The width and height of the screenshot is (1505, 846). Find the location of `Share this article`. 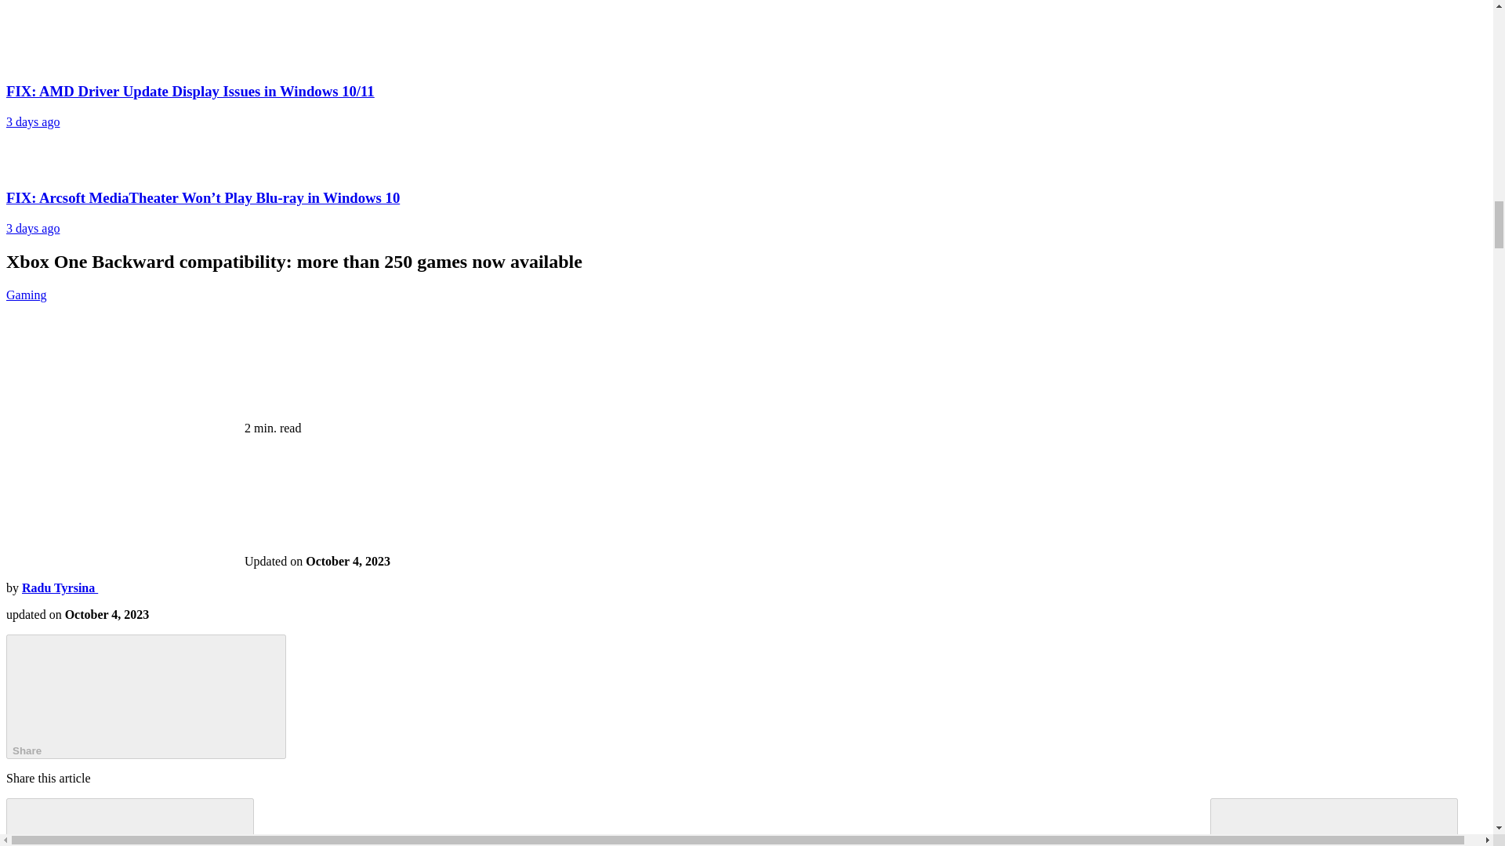

Share this article is located at coordinates (146, 696).